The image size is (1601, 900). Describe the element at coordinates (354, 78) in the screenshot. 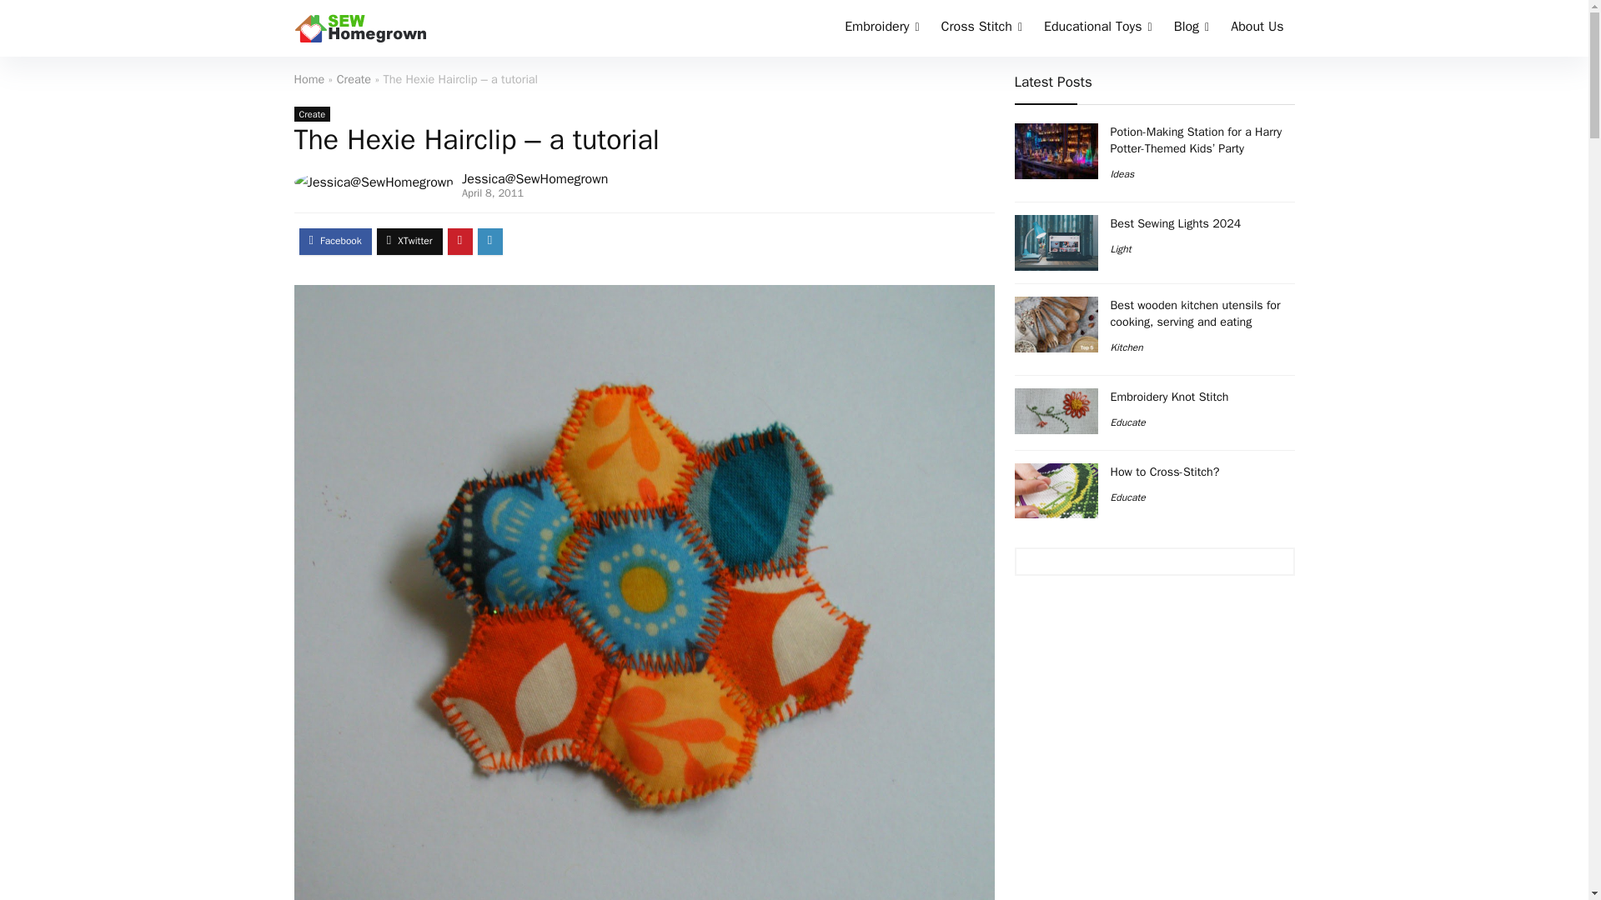

I see `Create` at that location.